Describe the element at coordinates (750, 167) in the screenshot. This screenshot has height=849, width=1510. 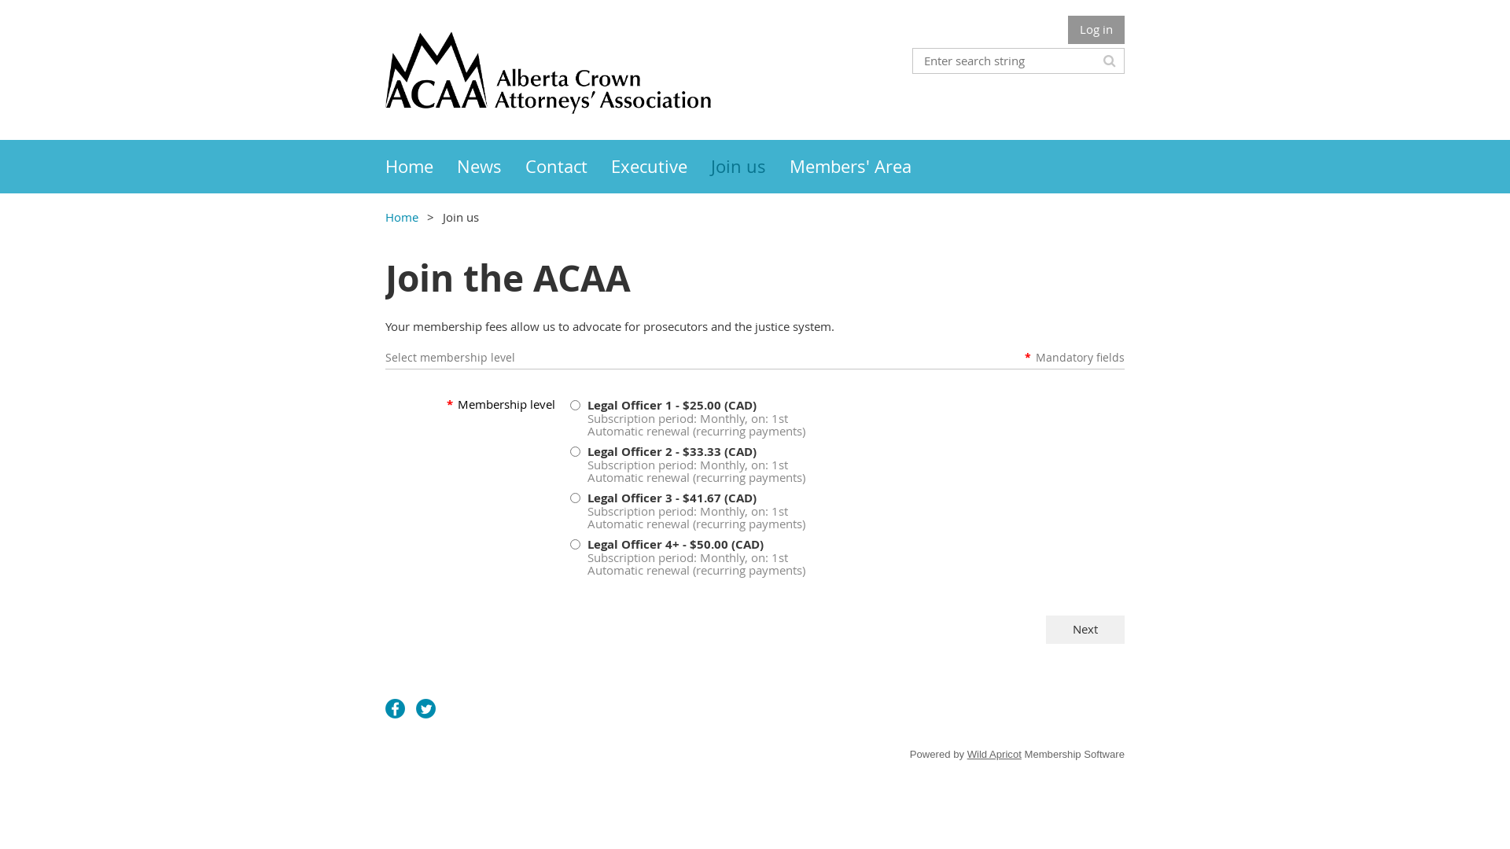
I see `Join us` at that location.